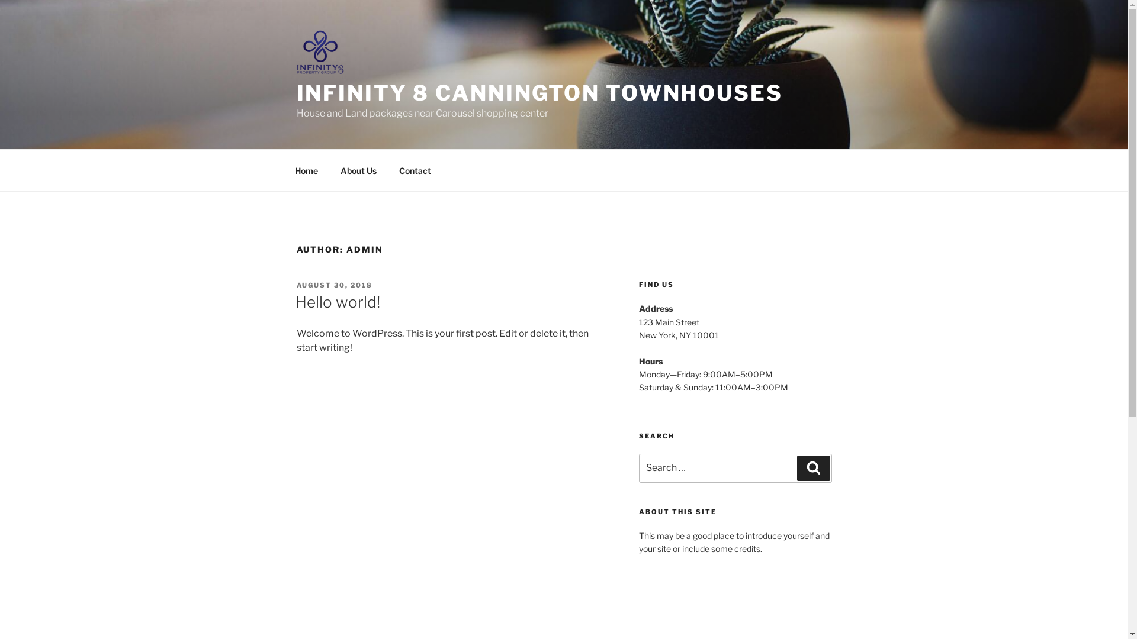 Image resolution: width=1137 pixels, height=639 pixels. Describe the element at coordinates (338, 302) in the screenshot. I see `Hello world!` at that location.